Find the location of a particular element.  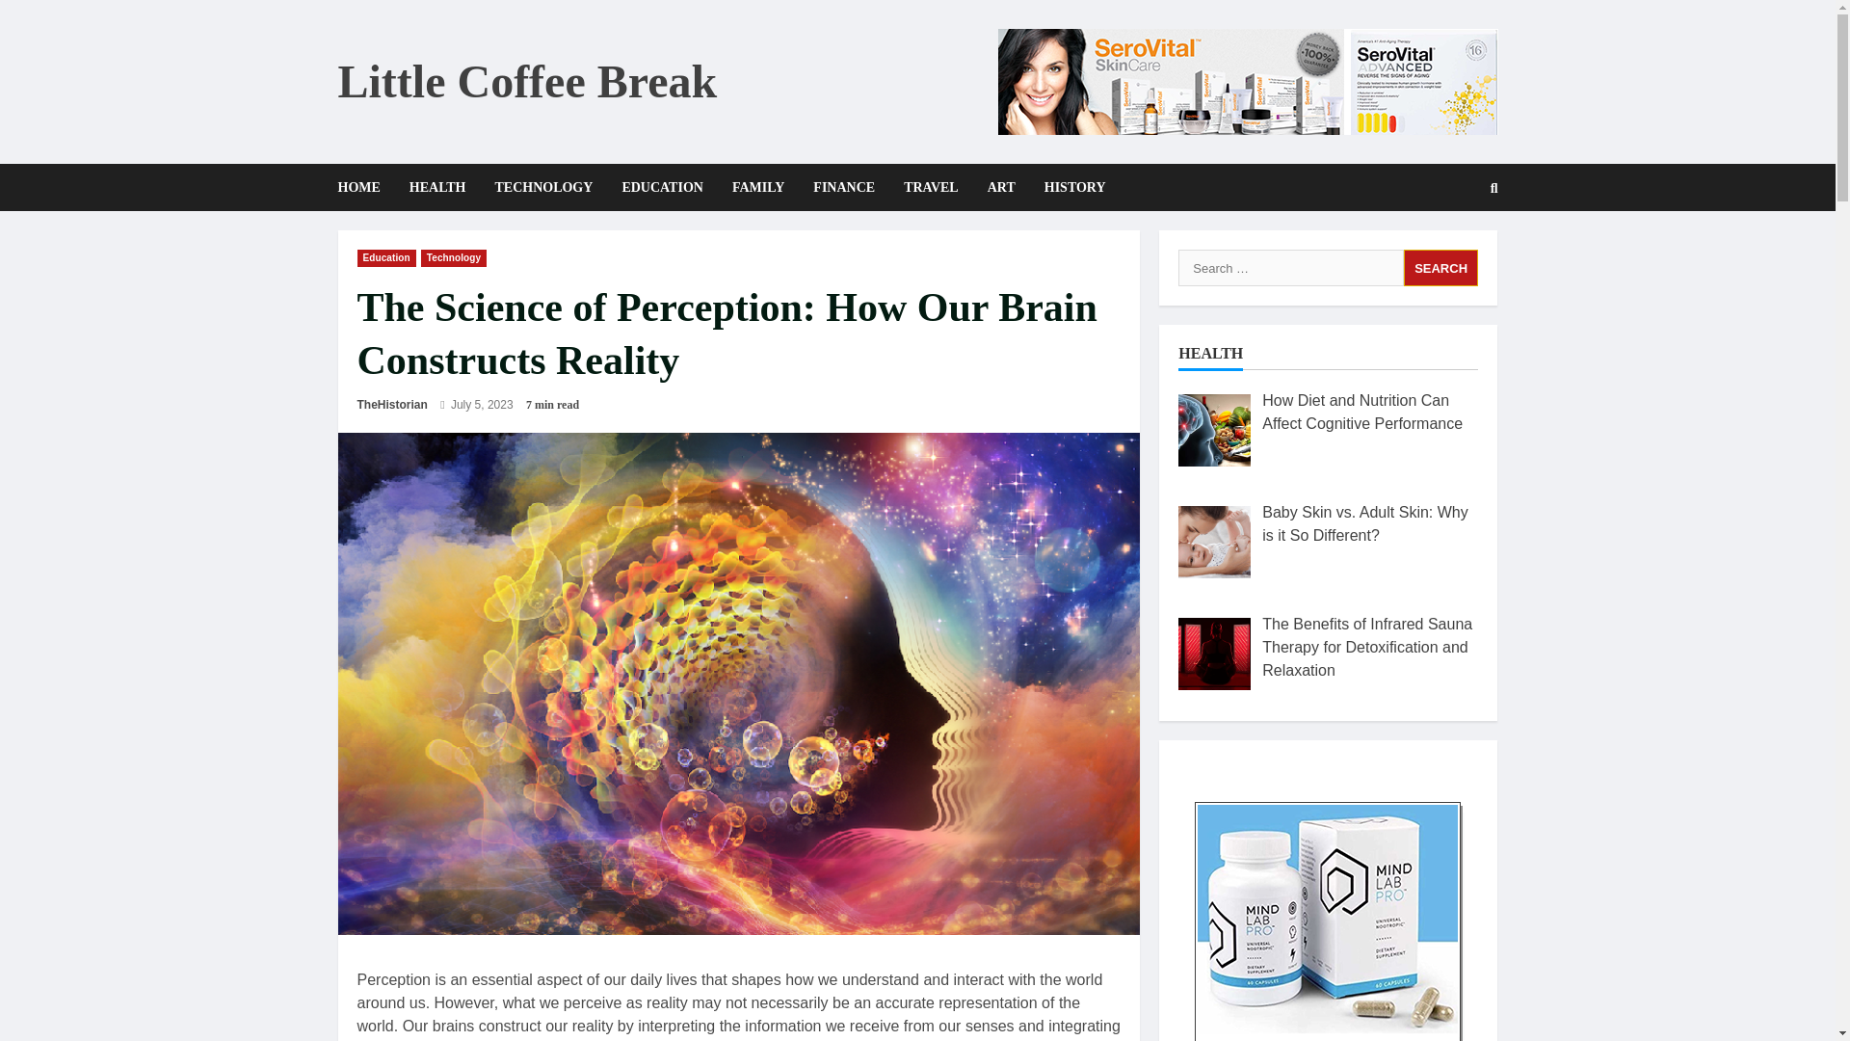

HISTORY is located at coordinates (1068, 187).